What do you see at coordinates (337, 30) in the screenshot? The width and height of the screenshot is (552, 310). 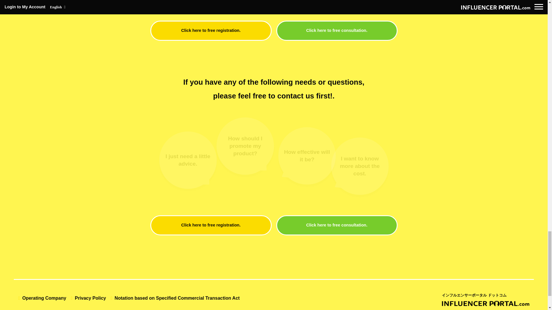 I see `Click here to free consultation.` at bounding box center [337, 30].